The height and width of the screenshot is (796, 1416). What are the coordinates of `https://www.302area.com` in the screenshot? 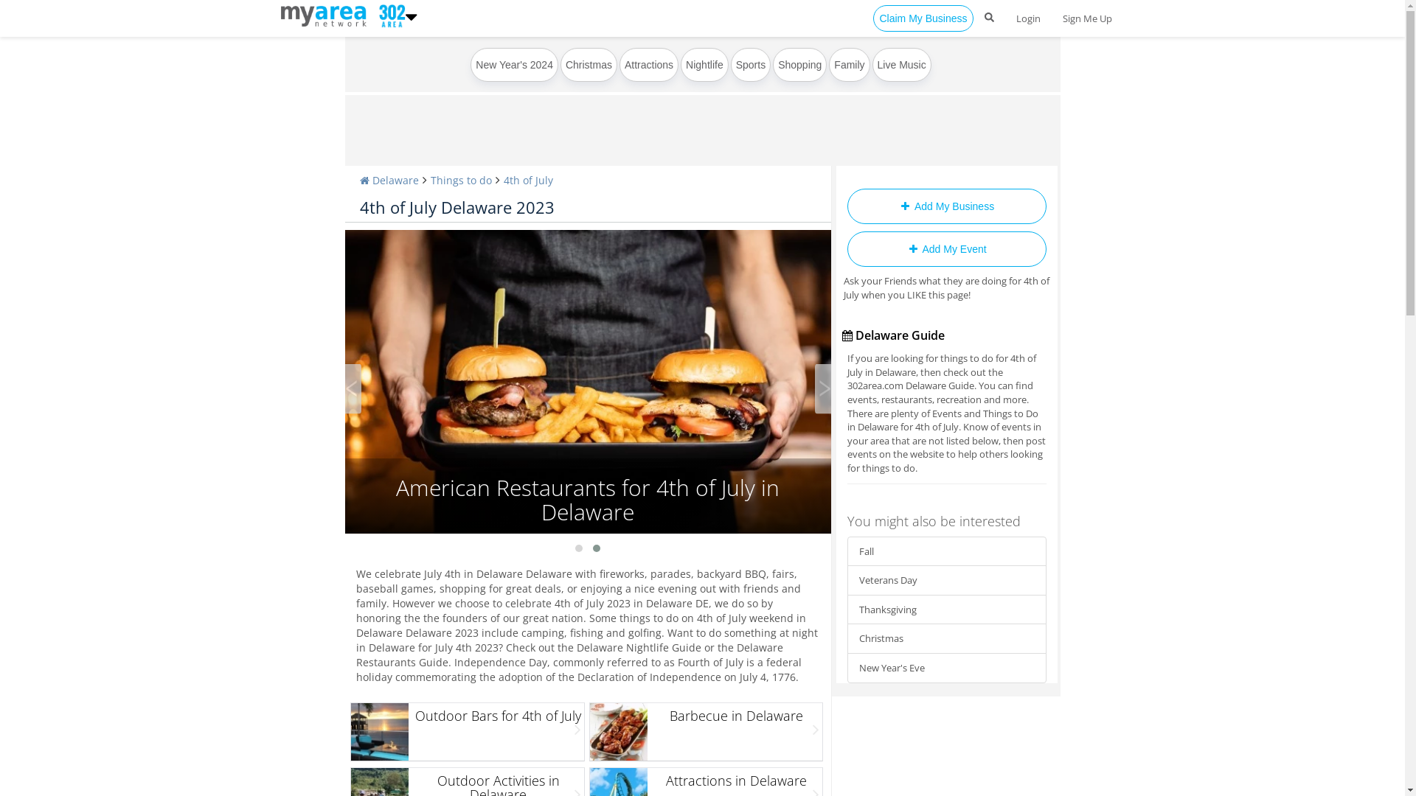 It's located at (389, 15).